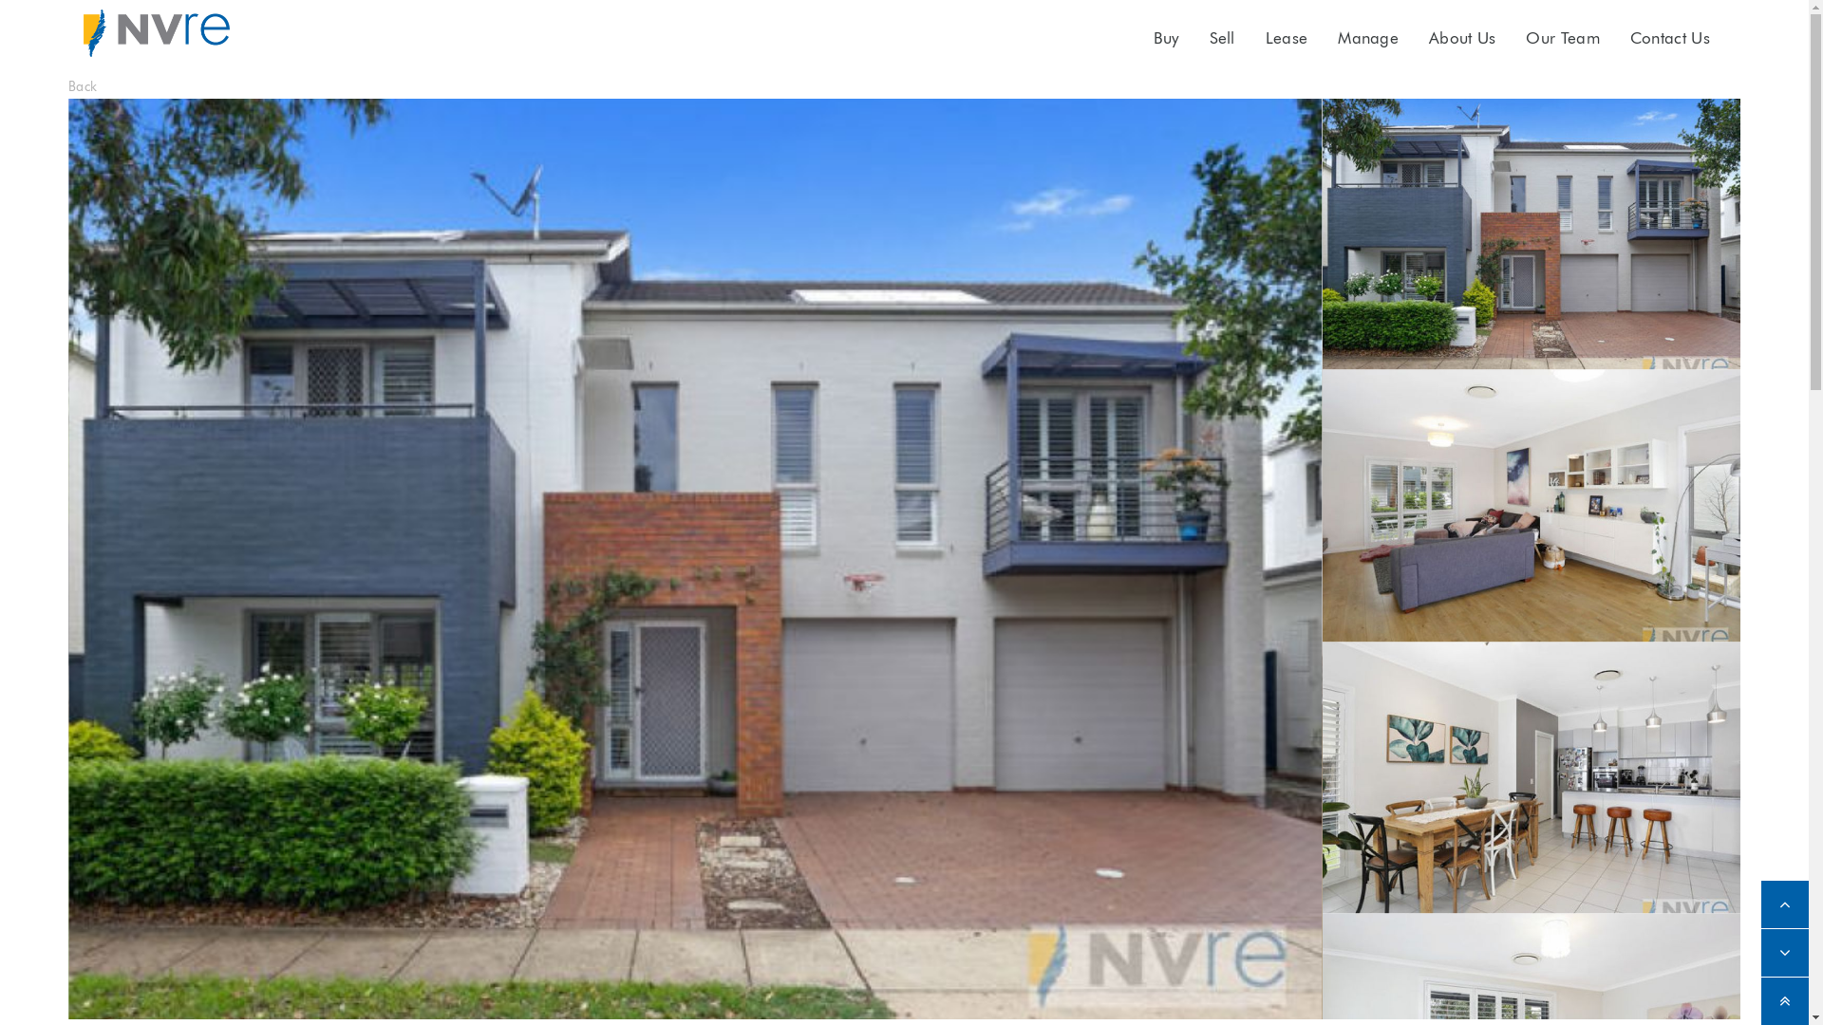 This screenshot has width=1823, height=1025. What do you see at coordinates (1785, 953) in the screenshot?
I see `scroll down` at bounding box center [1785, 953].